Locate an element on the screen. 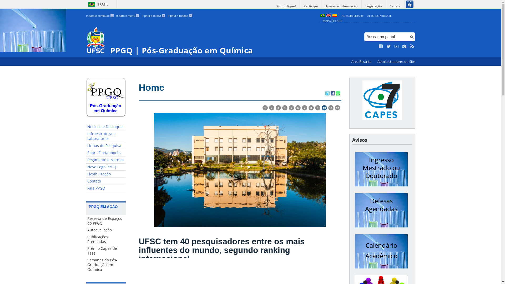 The height and width of the screenshot is (284, 505). 4 is located at coordinates (285, 108).